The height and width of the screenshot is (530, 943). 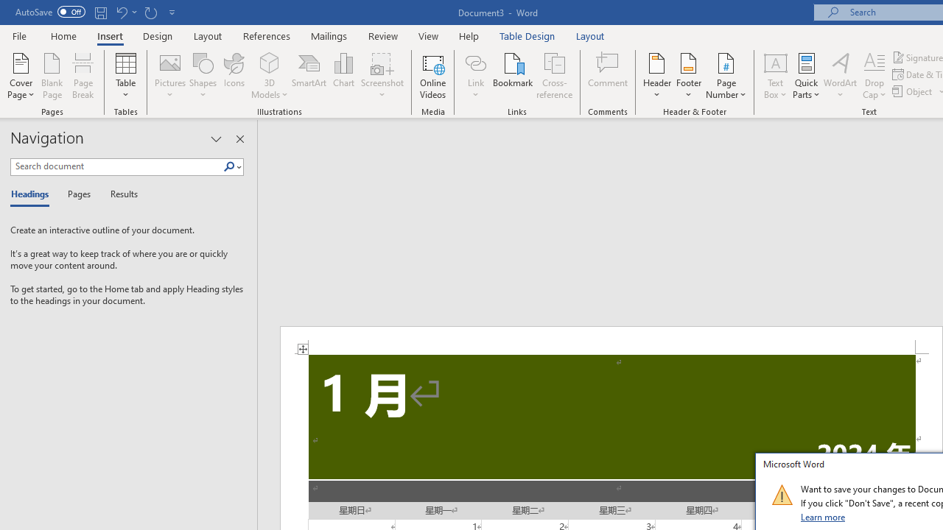 What do you see at coordinates (216, 138) in the screenshot?
I see `Task Pane Options` at bounding box center [216, 138].